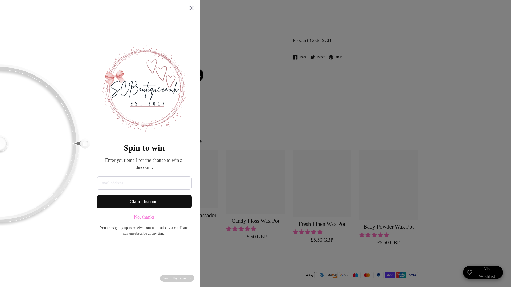 Image resolution: width=511 pixels, height=287 pixels. Describe the element at coordinates (321, 275) in the screenshot. I see `Diners Club` at that location.